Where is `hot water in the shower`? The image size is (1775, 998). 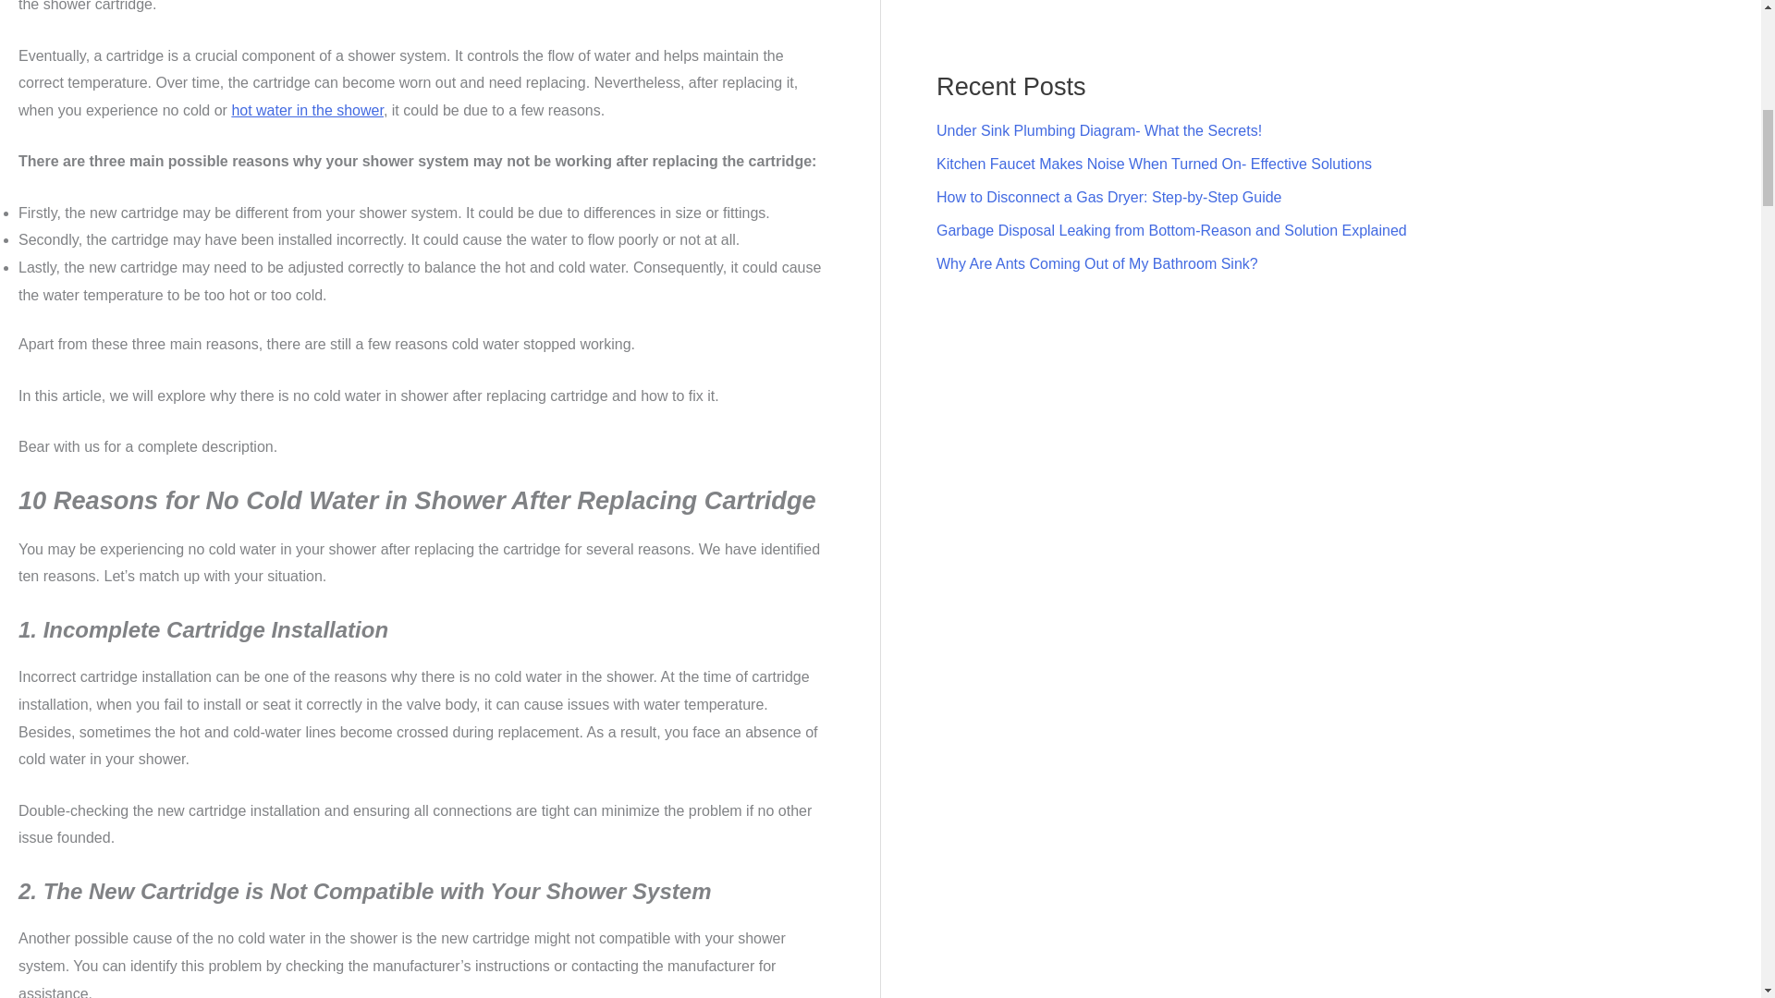
hot water in the shower is located at coordinates (307, 111).